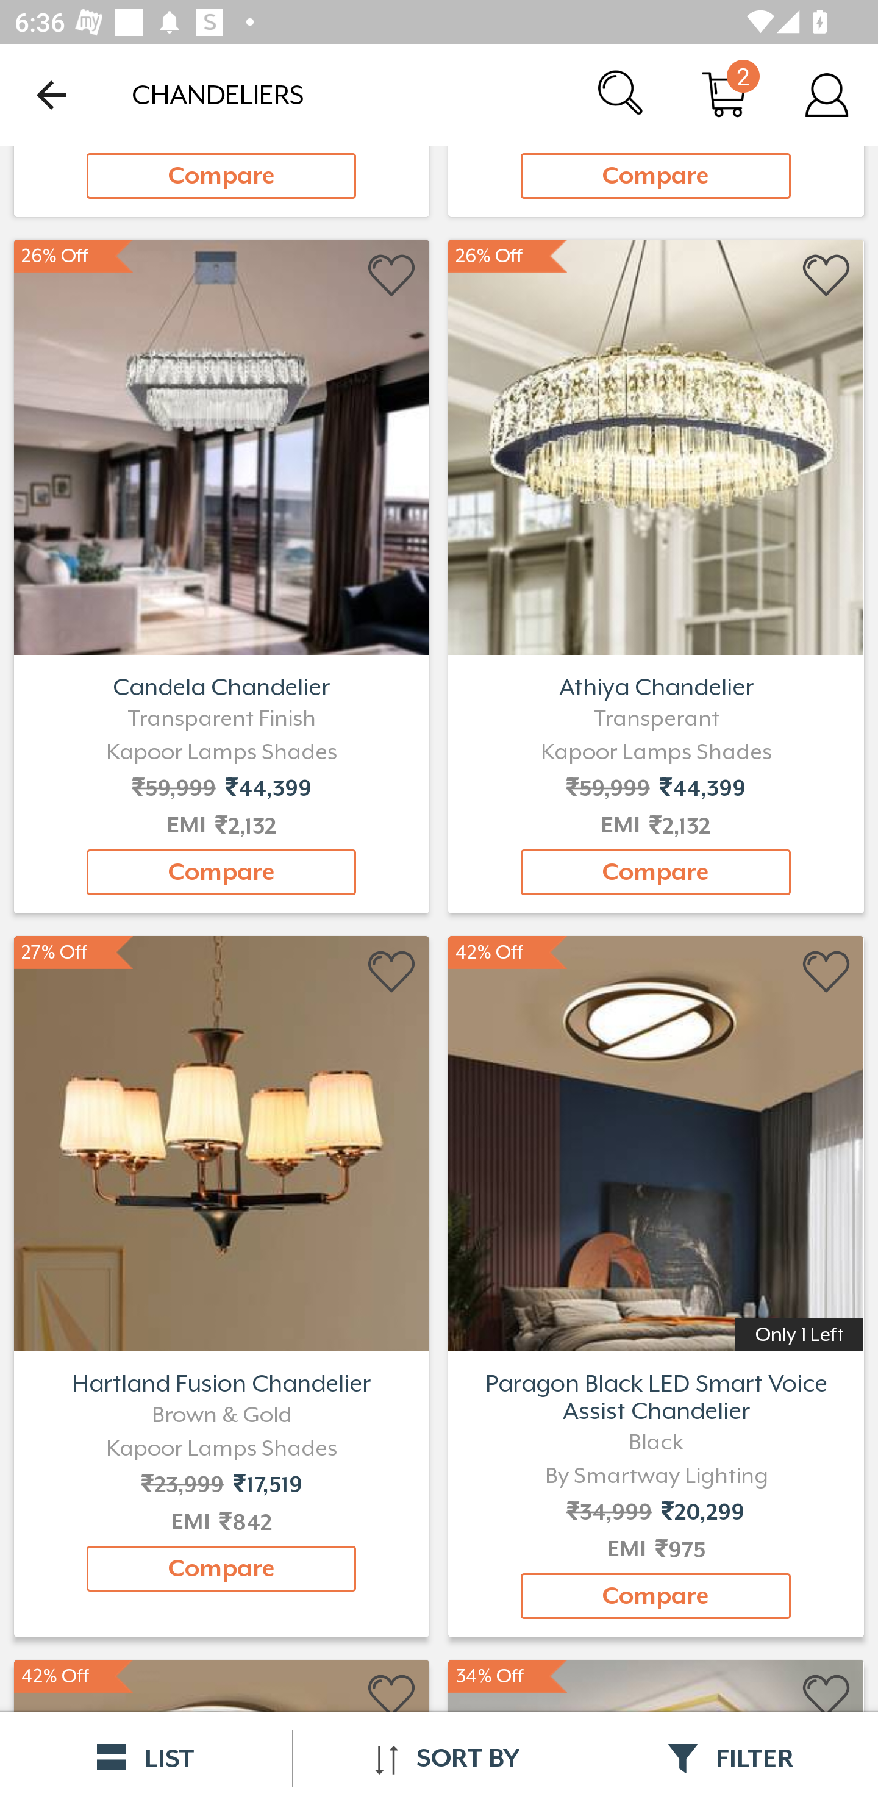 This screenshot has height=1805, width=878. What do you see at coordinates (221, 176) in the screenshot?
I see `Compare` at bounding box center [221, 176].